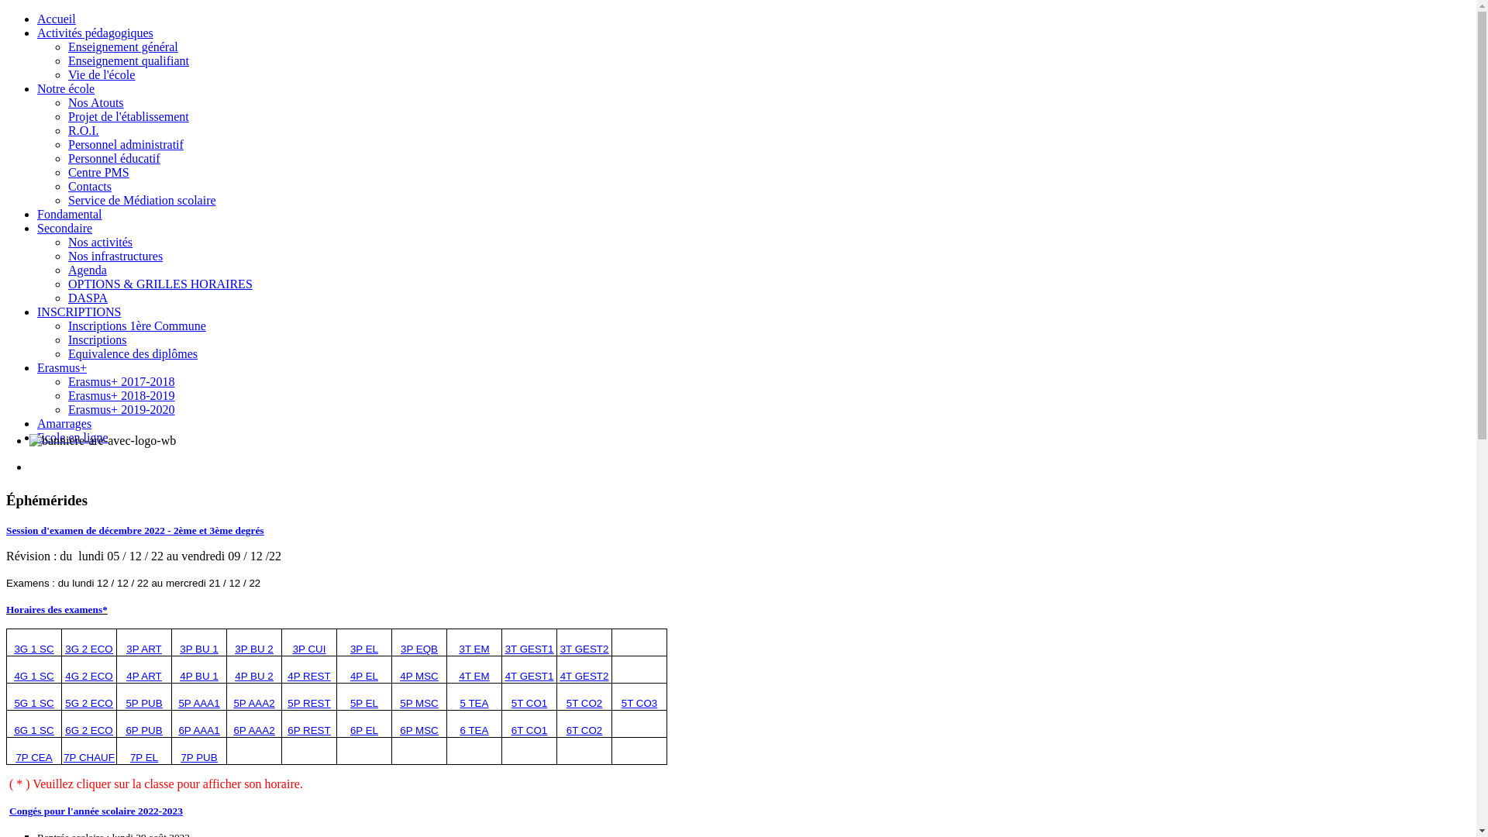  What do you see at coordinates (90, 186) in the screenshot?
I see `Contacts` at bounding box center [90, 186].